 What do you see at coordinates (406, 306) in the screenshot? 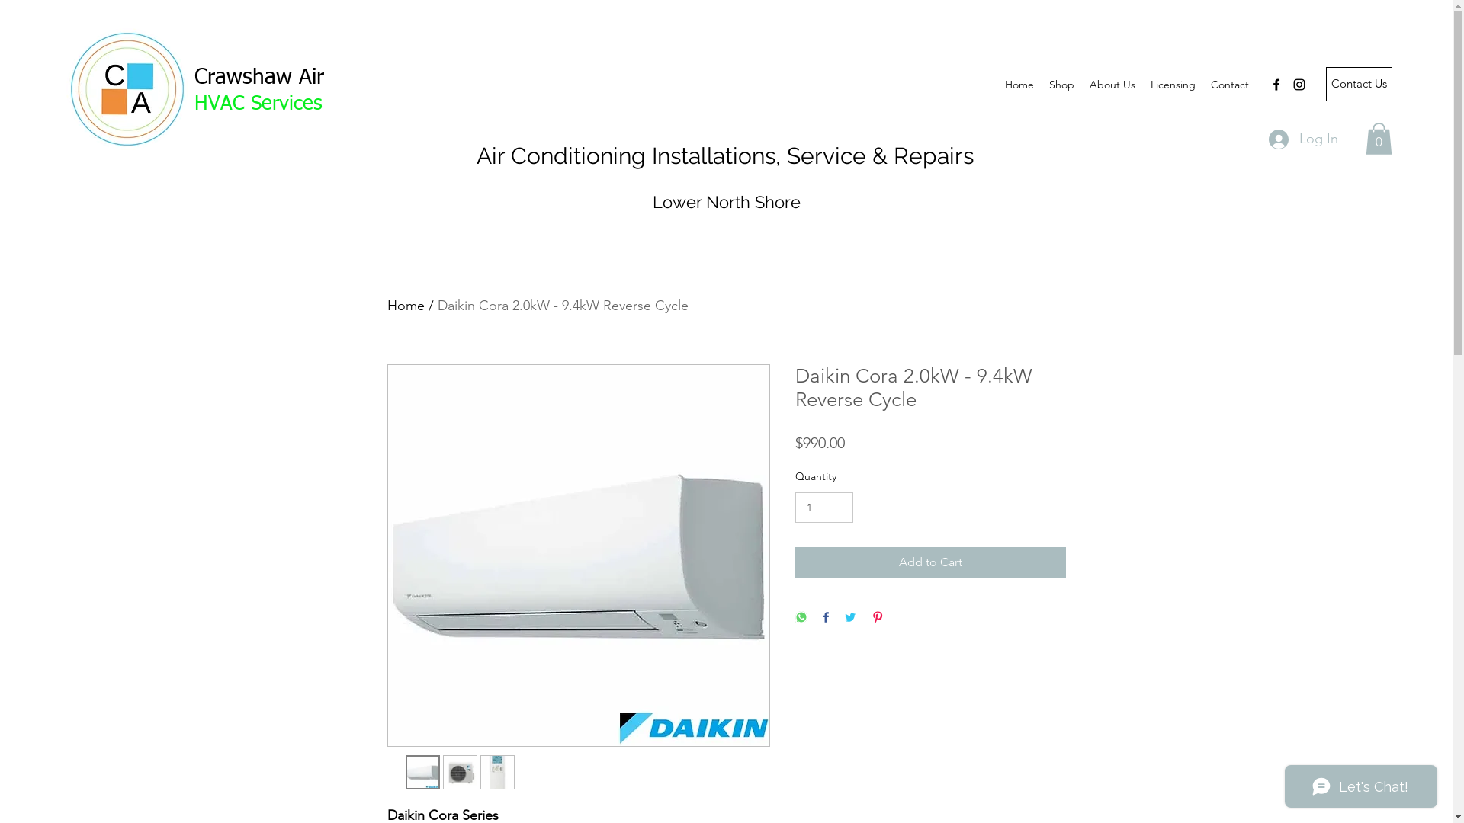
I see `Home` at bounding box center [406, 306].